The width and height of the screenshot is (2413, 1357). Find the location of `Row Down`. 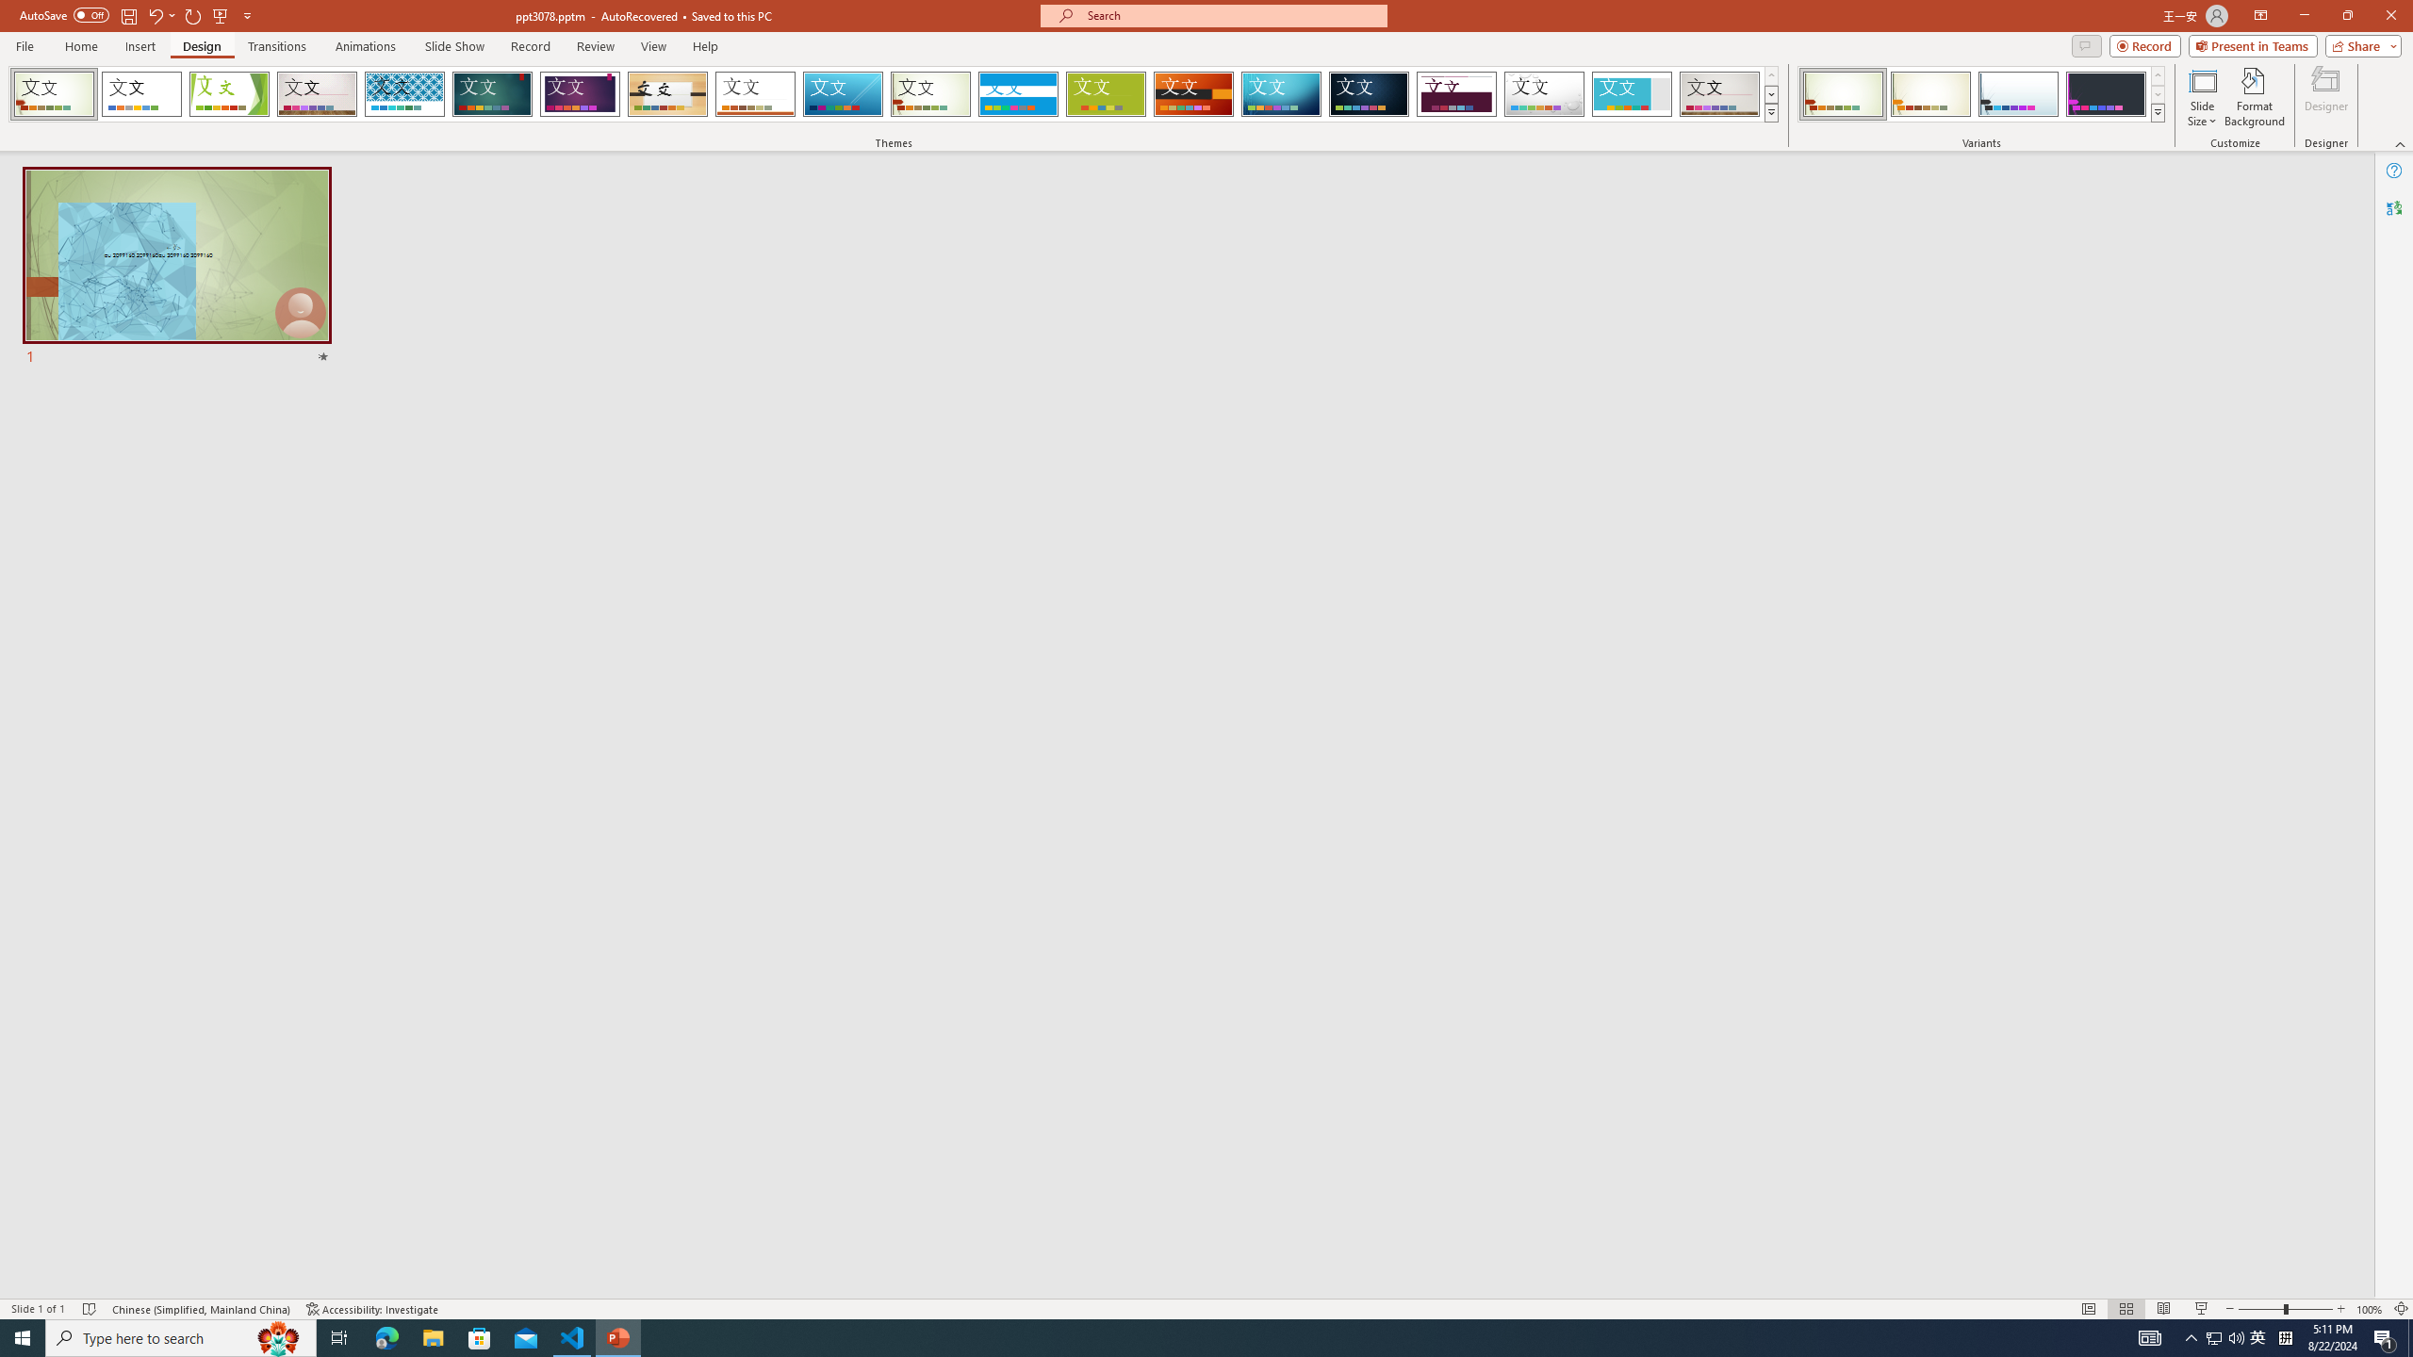

Row Down is located at coordinates (2157, 94).